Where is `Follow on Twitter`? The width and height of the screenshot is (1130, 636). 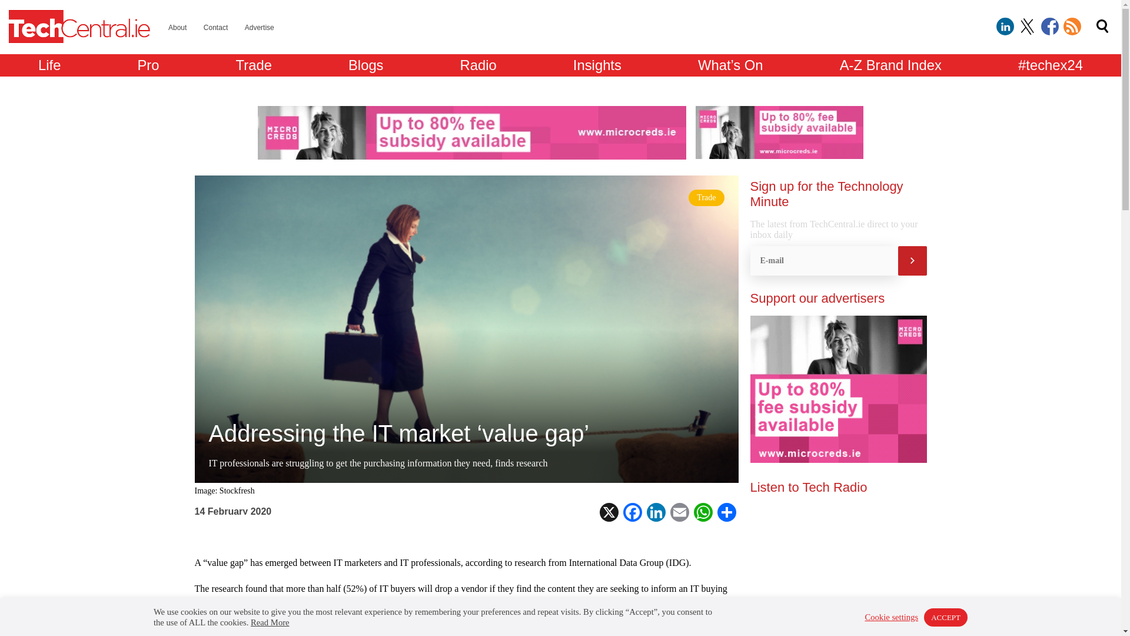
Follow on Twitter is located at coordinates (1028, 26).